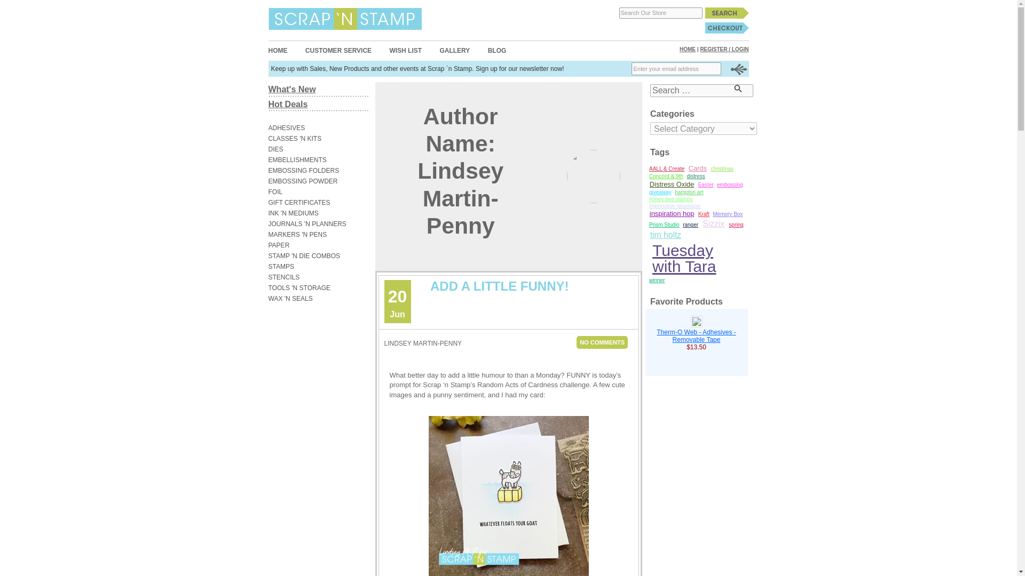  Describe the element at coordinates (666, 177) in the screenshot. I see `1 topic` at that location.